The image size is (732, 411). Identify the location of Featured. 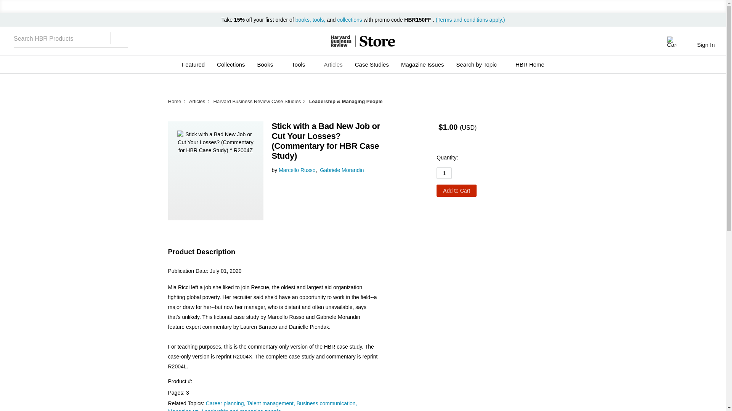
(193, 65).